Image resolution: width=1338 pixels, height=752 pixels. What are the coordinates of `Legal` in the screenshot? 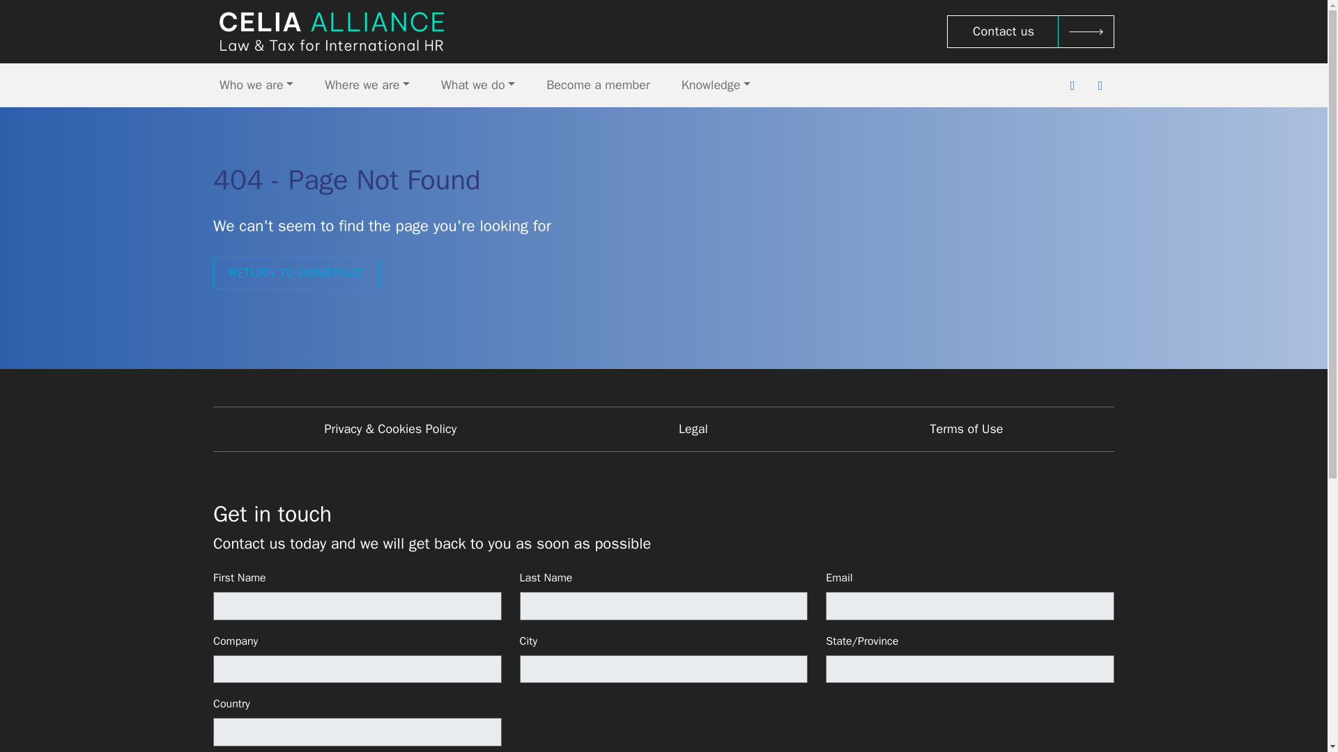 It's located at (693, 429).